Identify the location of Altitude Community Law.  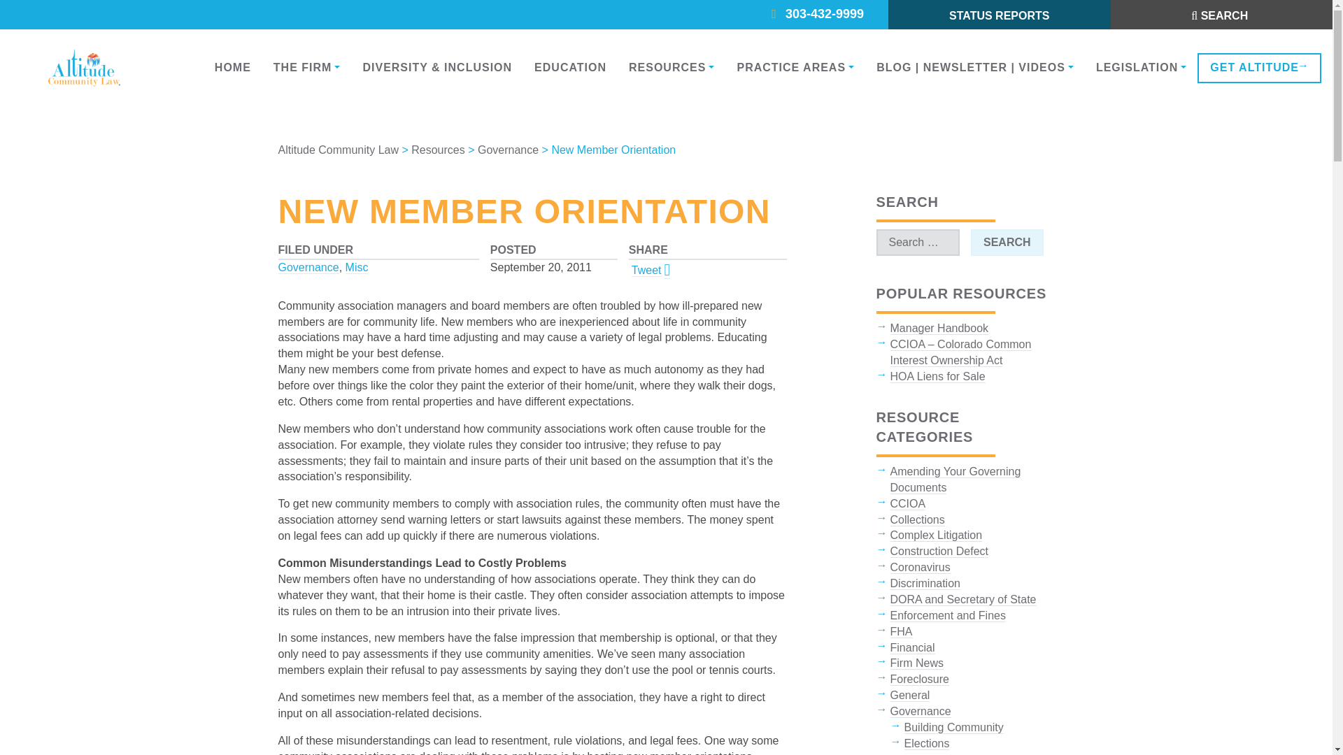
(339, 150).